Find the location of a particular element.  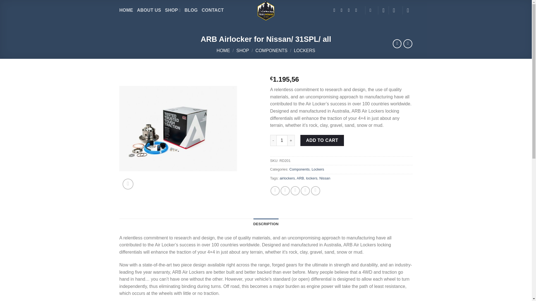

1 is located at coordinates (282, 140).